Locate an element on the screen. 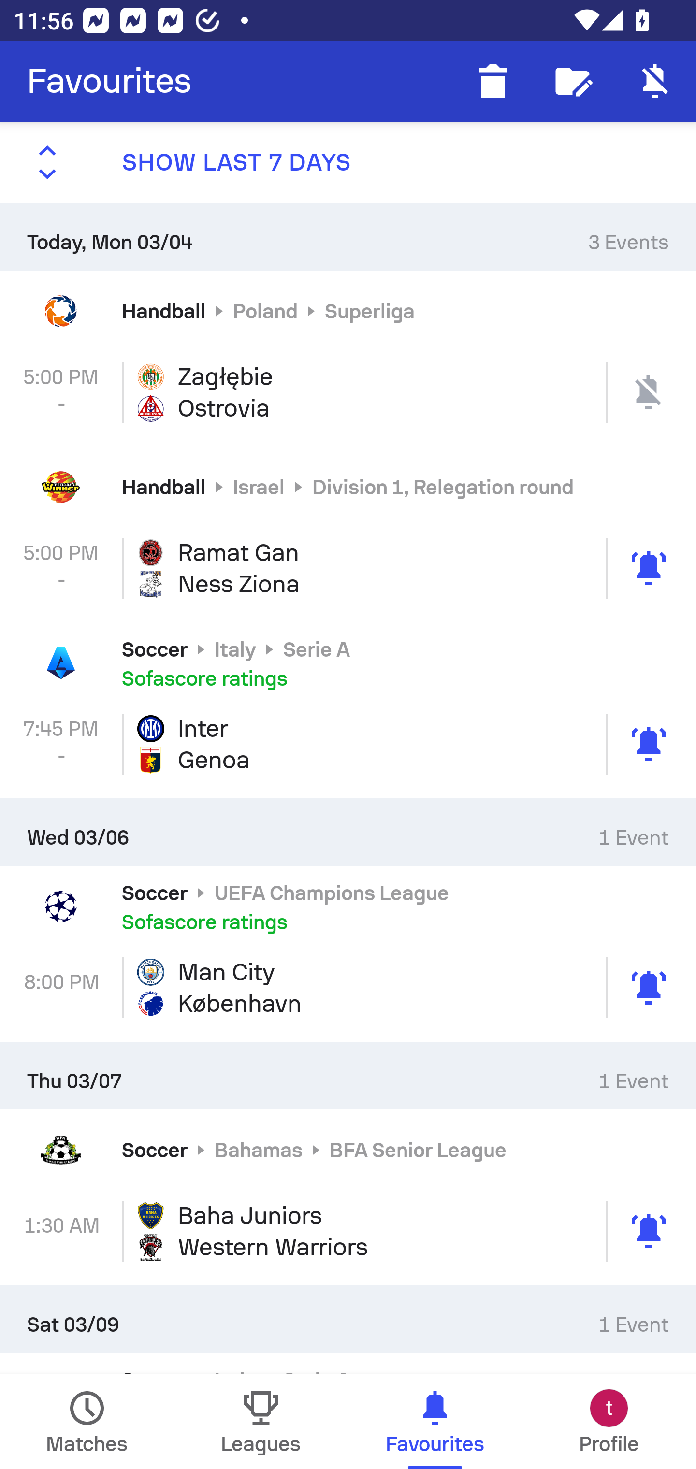 The height and width of the screenshot is (1469, 696). Today, Mon 03/04 3 Events is located at coordinates (348, 236).